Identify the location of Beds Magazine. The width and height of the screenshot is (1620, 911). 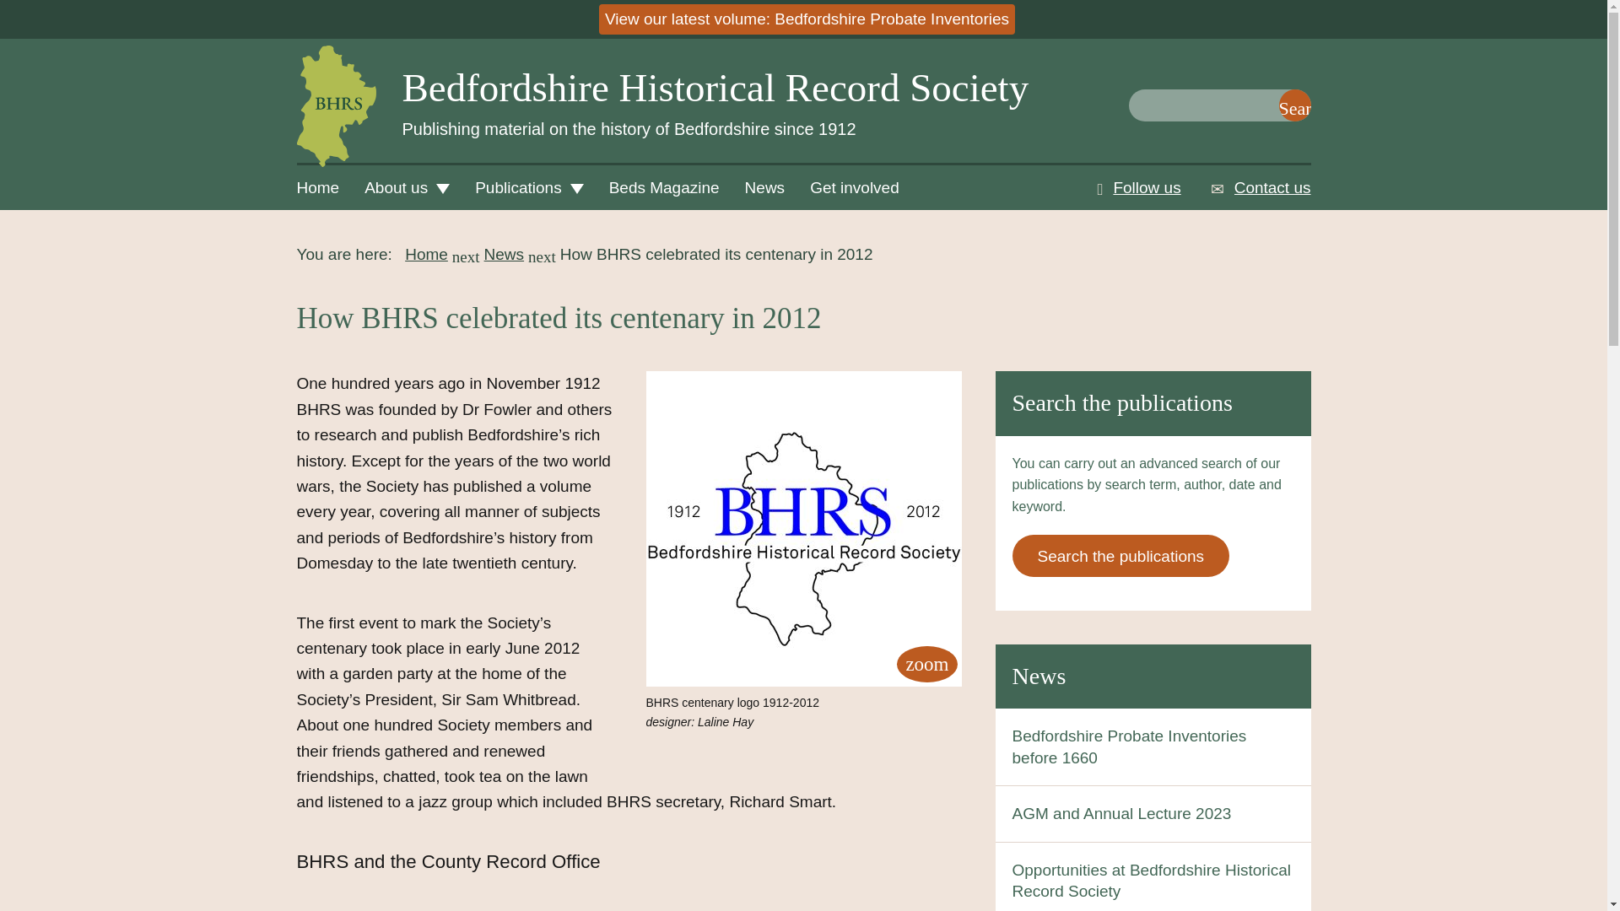
(663, 187).